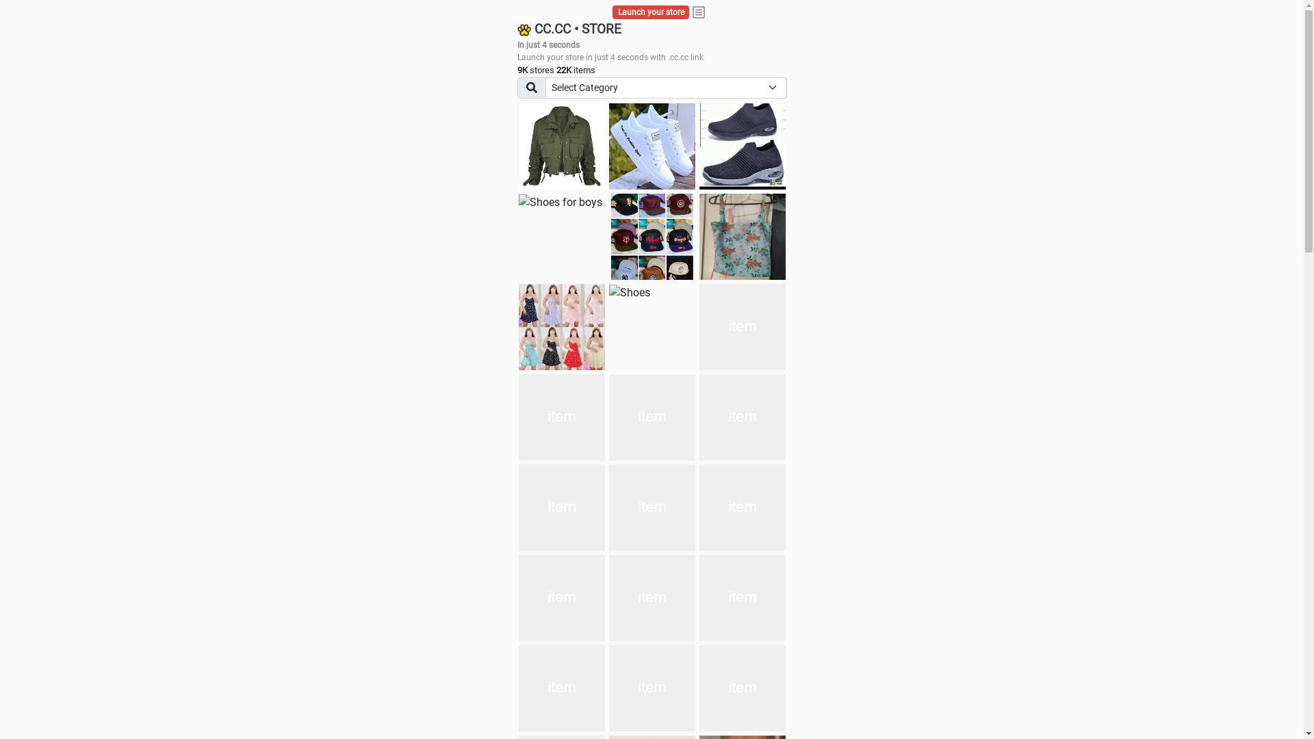  What do you see at coordinates (743, 688) in the screenshot?
I see `Shoe` at bounding box center [743, 688].